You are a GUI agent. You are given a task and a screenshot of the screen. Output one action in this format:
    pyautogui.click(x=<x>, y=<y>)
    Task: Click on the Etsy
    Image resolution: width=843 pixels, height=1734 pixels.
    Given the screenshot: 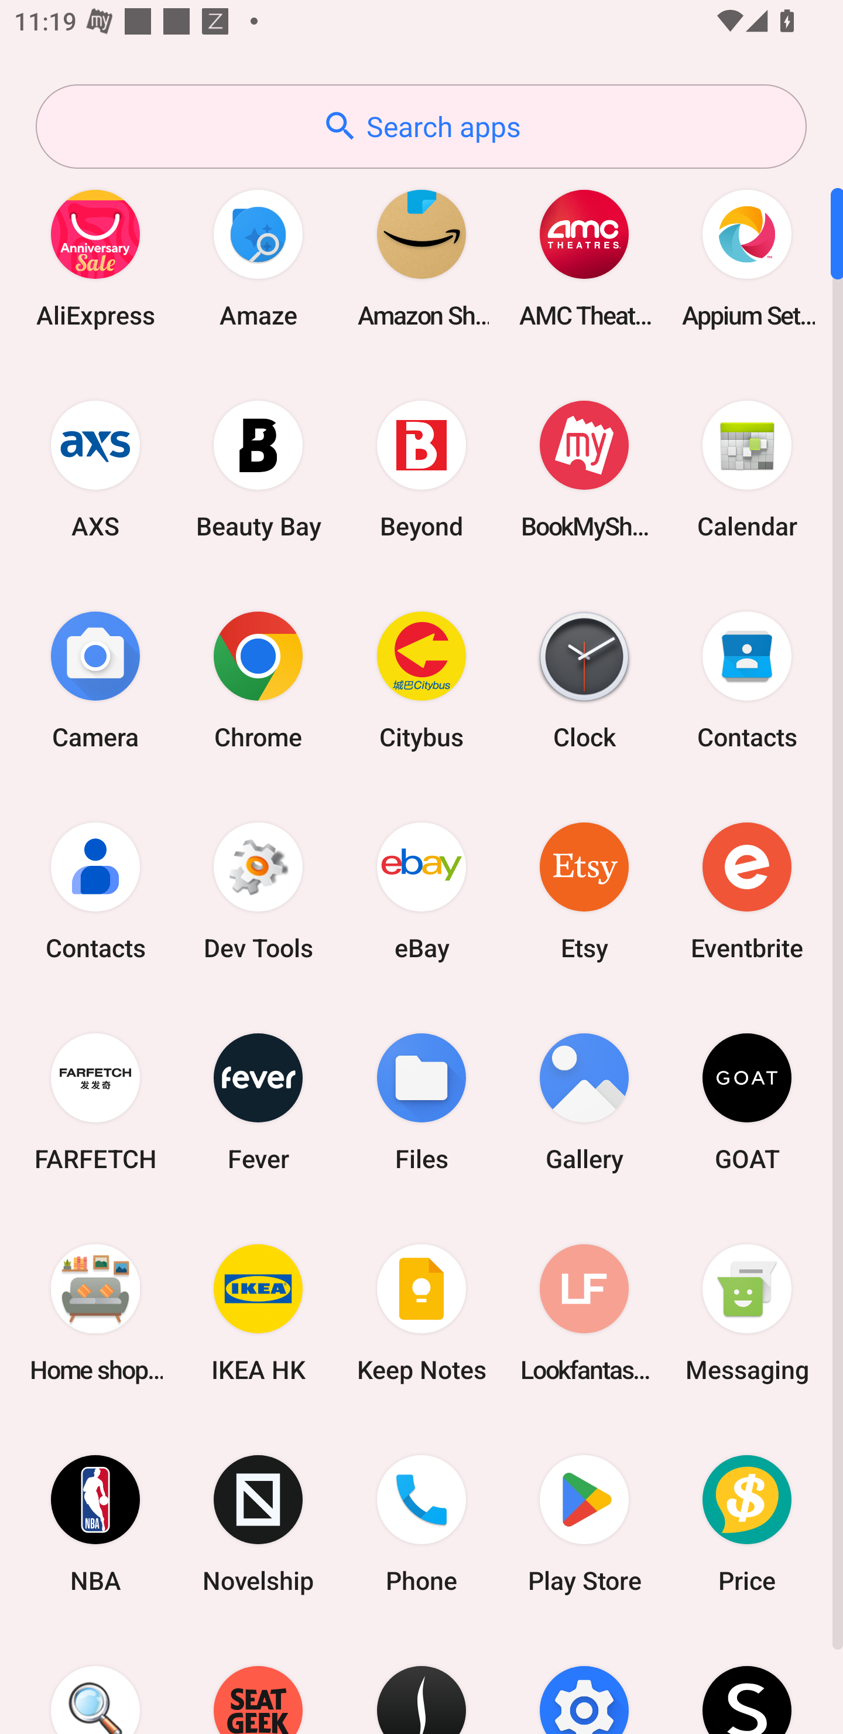 What is the action you would take?
    pyautogui.click(x=584, y=890)
    